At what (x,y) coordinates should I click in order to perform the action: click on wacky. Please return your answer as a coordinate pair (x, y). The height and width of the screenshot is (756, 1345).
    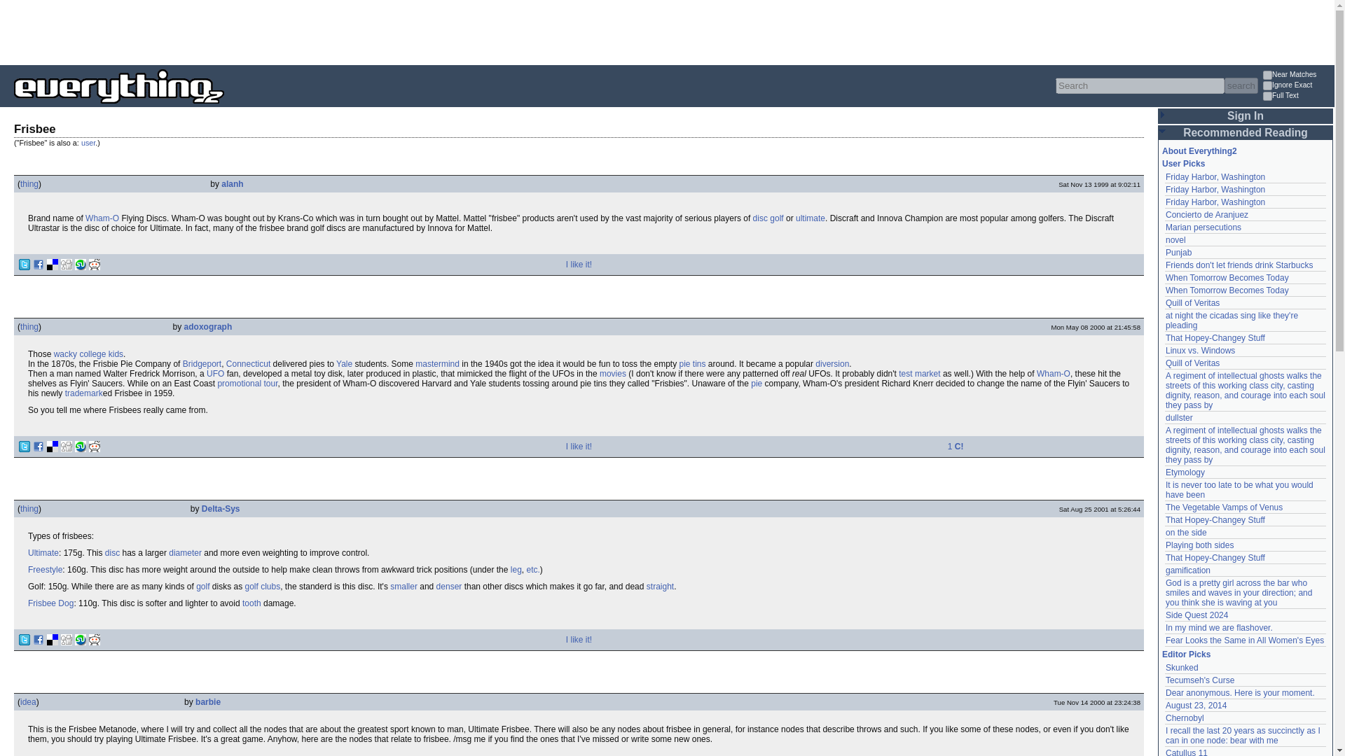
    Looking at the image, I should click on (64, 354).